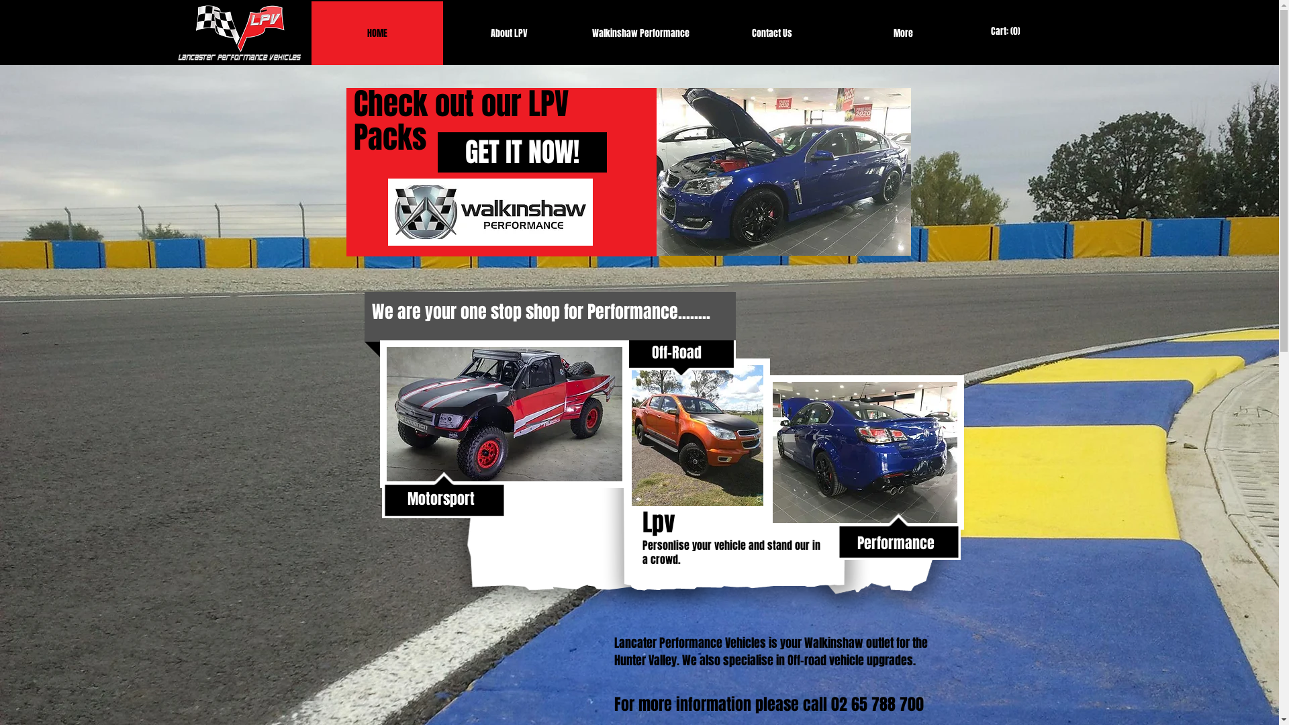 This screenshot has width=1289, height=725. I want to click on Performance, so click(896, 542).